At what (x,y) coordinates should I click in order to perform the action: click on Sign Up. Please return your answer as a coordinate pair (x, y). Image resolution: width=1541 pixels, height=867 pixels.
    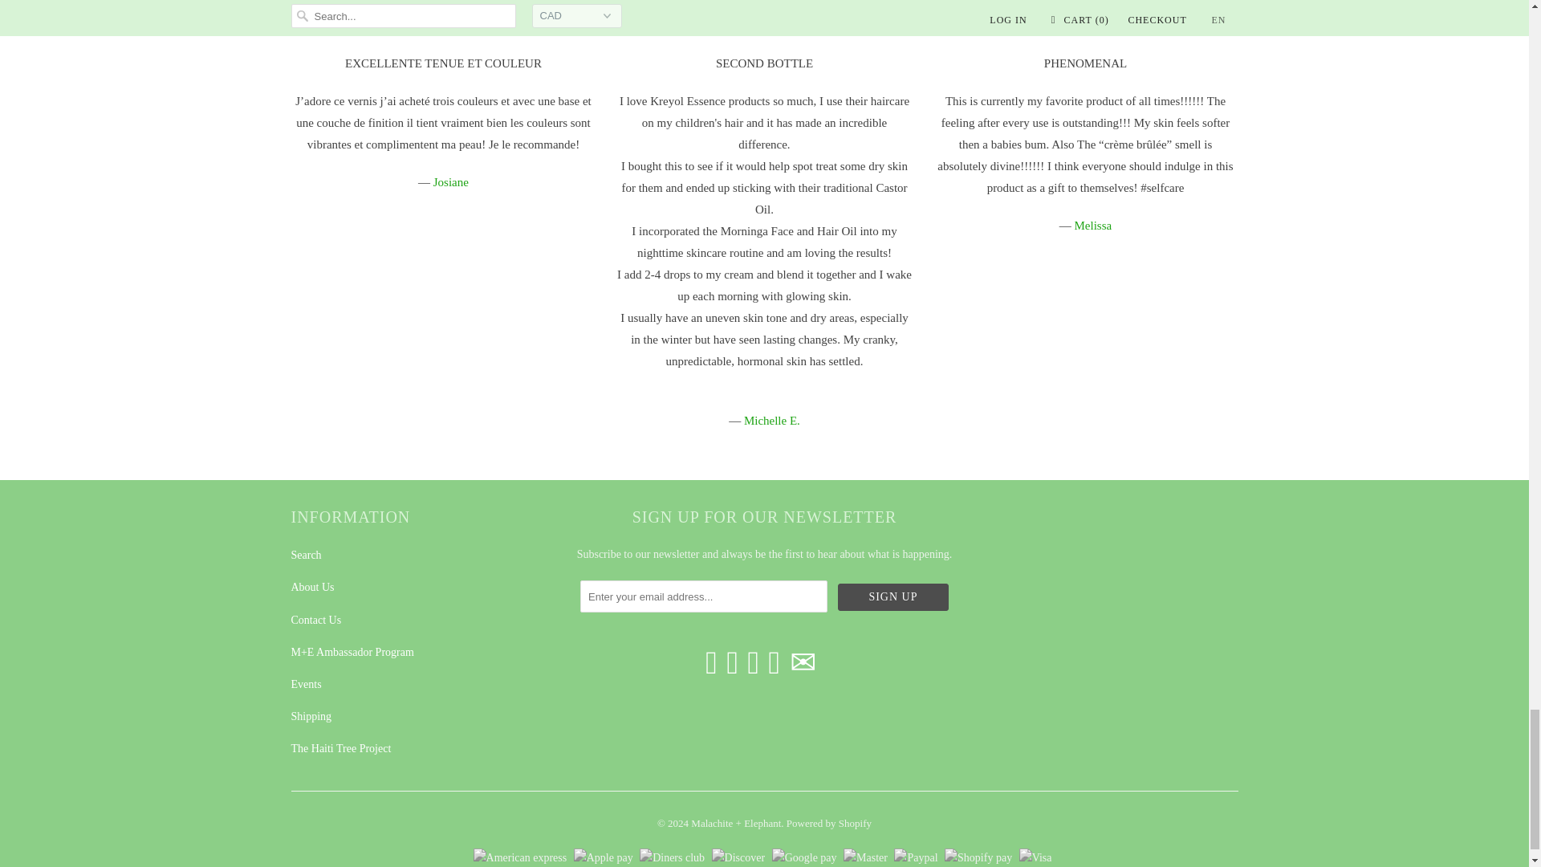
    Looking at the image, I should click on (893, 597).